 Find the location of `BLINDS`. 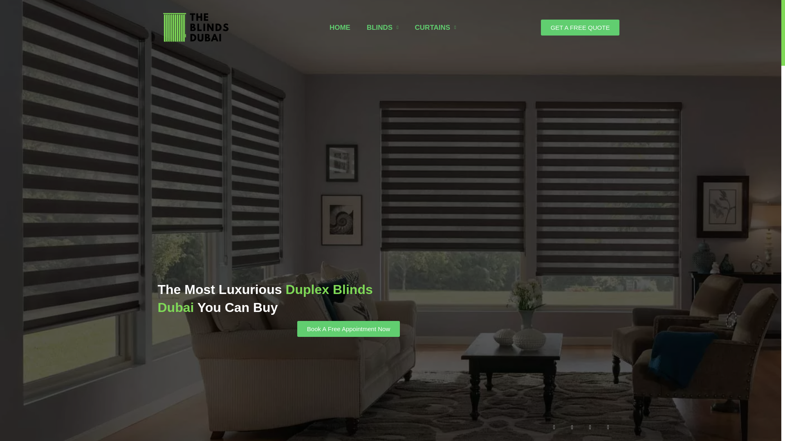

BLINDS is located at coordinates (383, 20).